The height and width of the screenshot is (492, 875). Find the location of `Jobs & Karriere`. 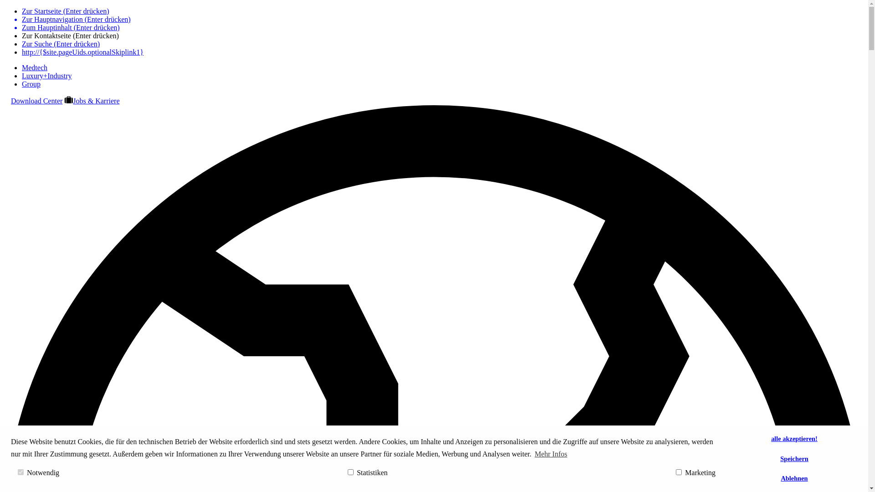

Jobs & Karriere is located at coordinates (92, 101).